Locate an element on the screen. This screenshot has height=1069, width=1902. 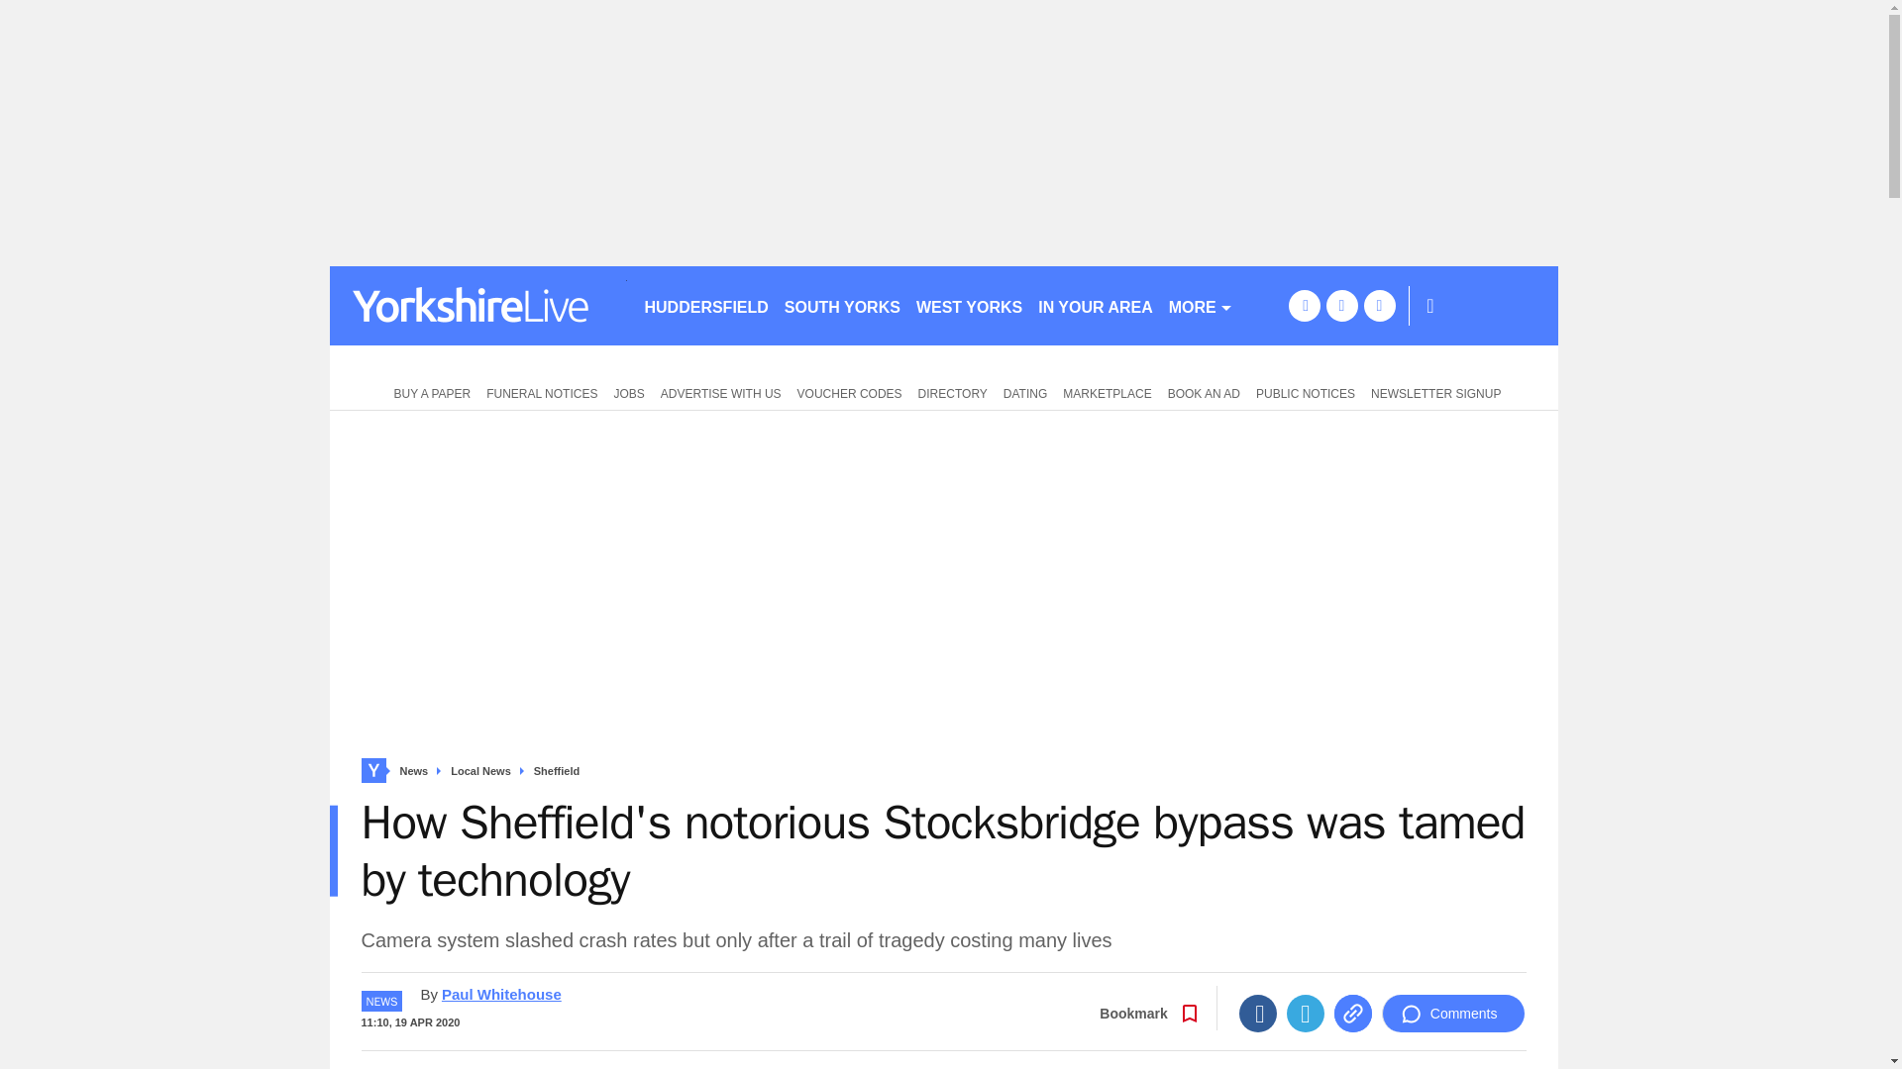
Twitter is located at coordinates (1306, 1014).